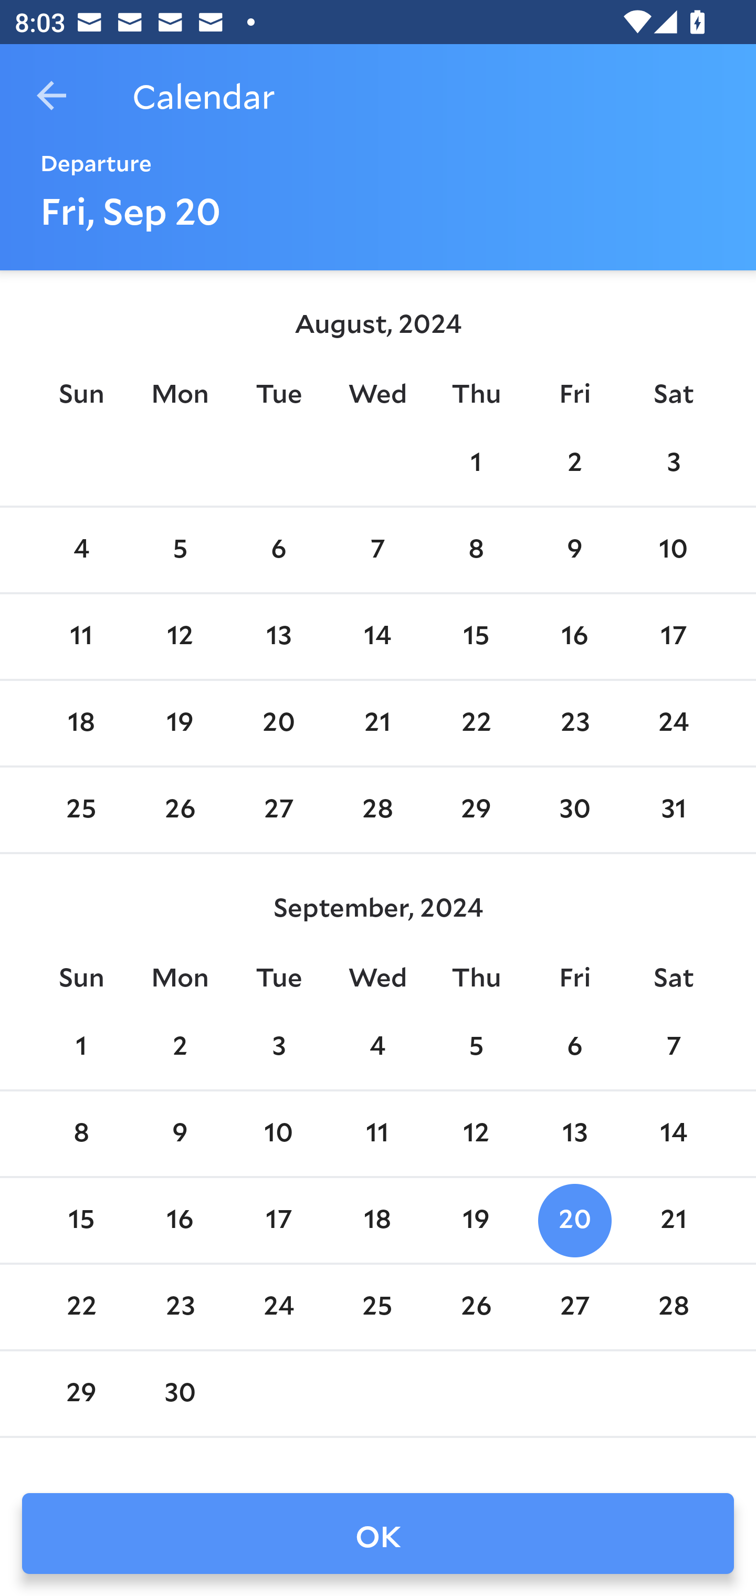  I want to click on 1, so click(476, 463).